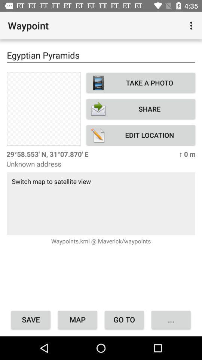  Describe the element at coordinates (141, 82) in the screenshot. I see `select icon above the share icon` at that location.